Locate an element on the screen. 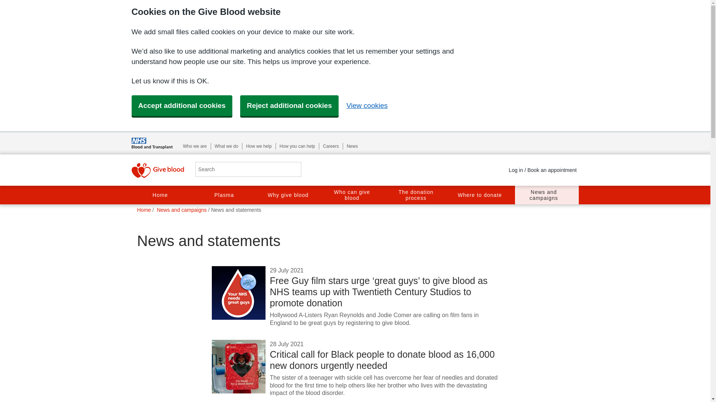  How we help is located at coordinates (259, 146).